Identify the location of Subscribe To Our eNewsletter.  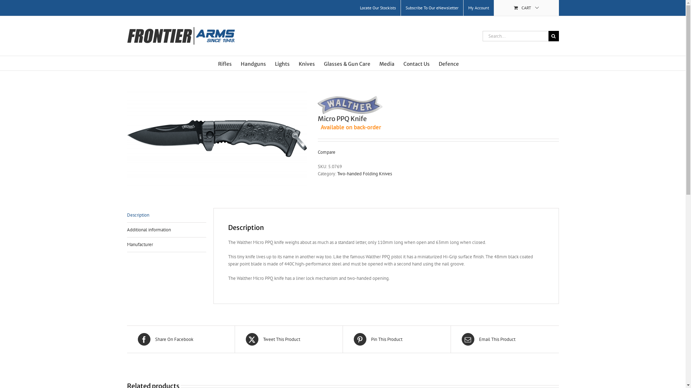
(432, 8).